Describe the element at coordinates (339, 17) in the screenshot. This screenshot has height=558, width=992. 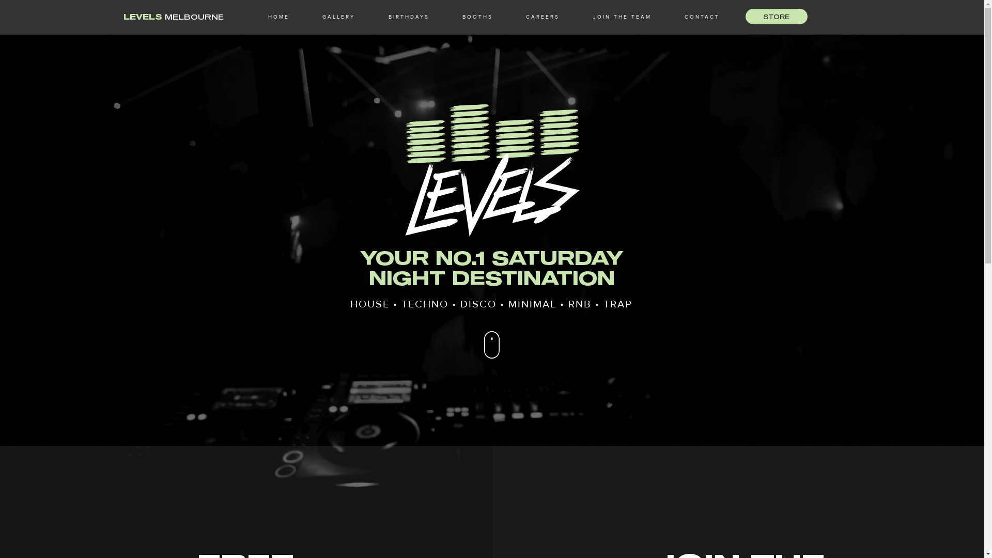
I see `GALLERY` at that location.